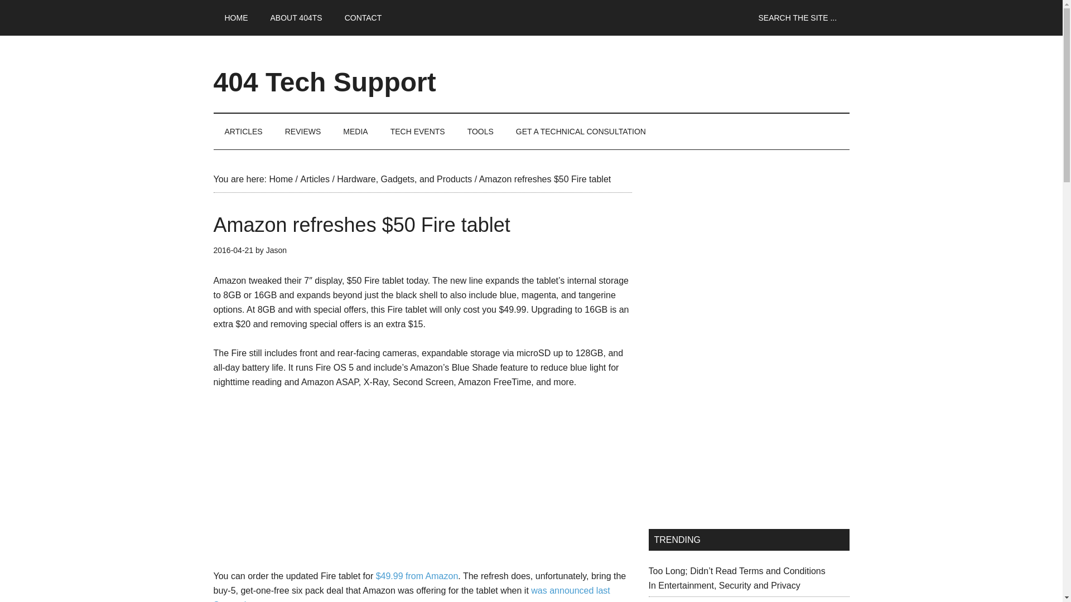  I want to click on TECH EVENTS, so click(417, 132).